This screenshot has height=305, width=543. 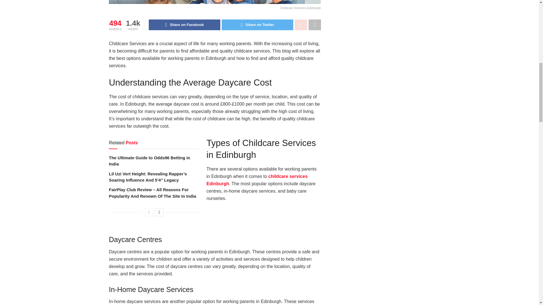 What do you see at coordinates (149, 212) in the screenshot?
I see `Previous` at bounding box center [149, 212].